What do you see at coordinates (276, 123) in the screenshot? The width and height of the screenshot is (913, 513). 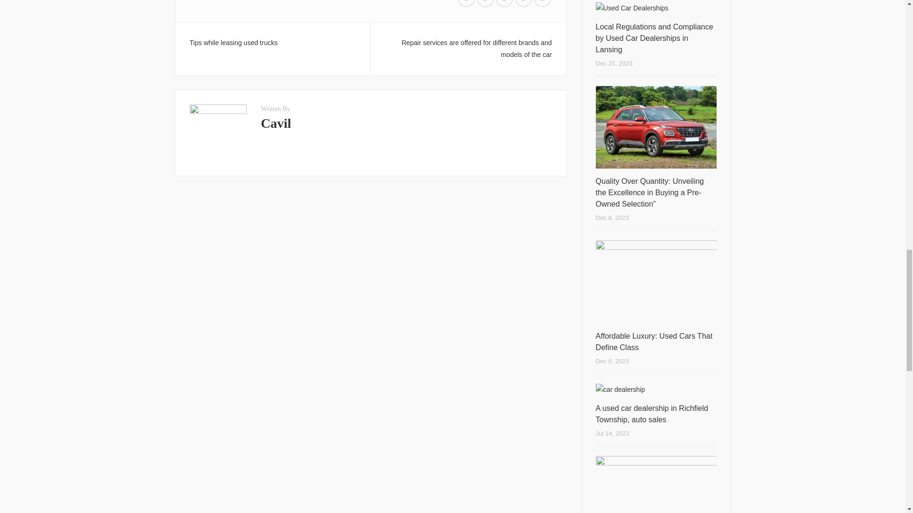 I see `Posts by Cavil` at bounding box center [276, 123].